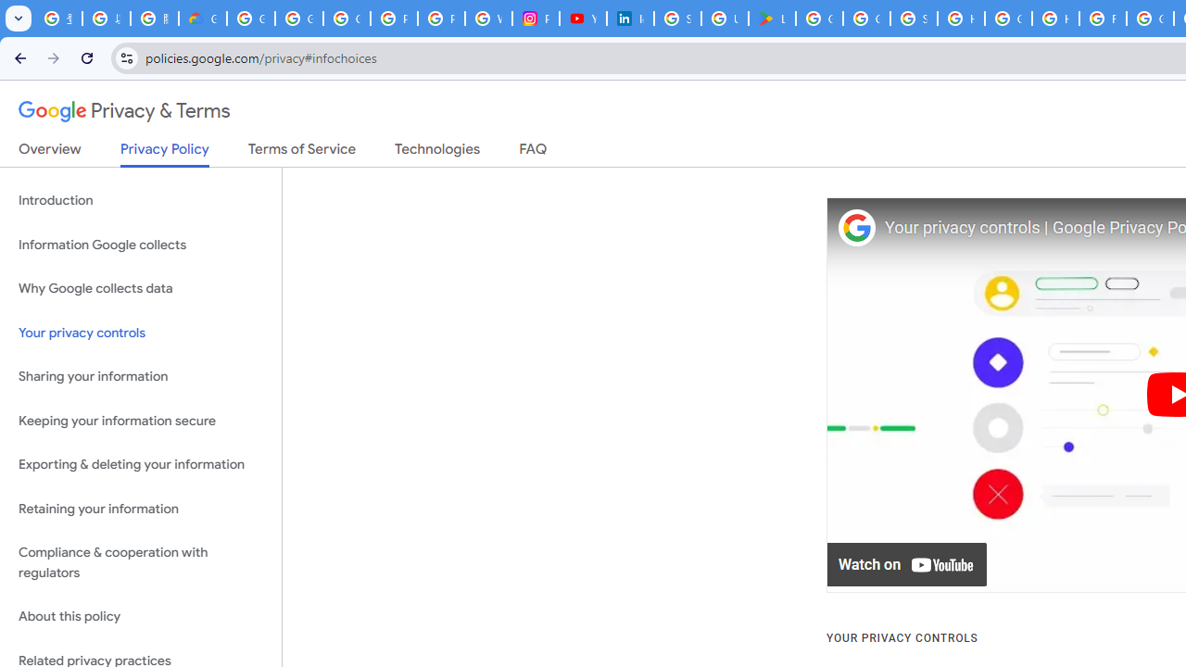  Describe the element at coordinates (141, 563) in the screenshot. I see `Compliance & cooperation with regulators` at that location.